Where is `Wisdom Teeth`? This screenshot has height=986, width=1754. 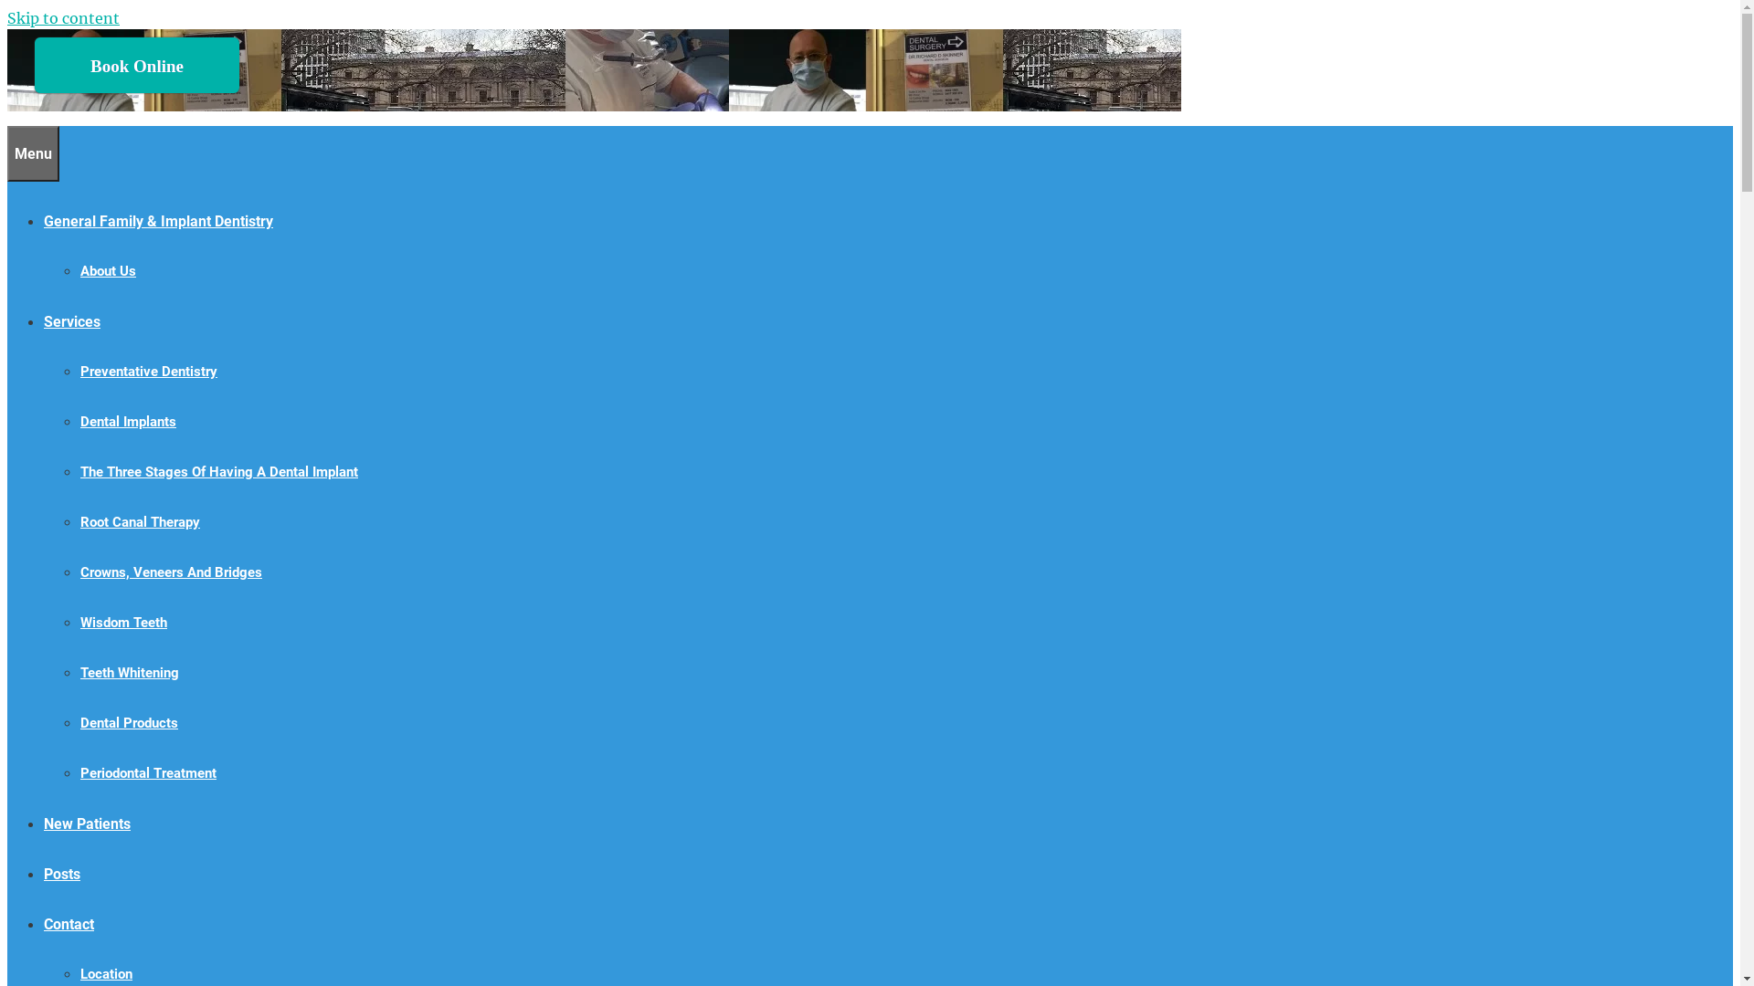 Wisdom Teeth is located at coordinates (124, 623).